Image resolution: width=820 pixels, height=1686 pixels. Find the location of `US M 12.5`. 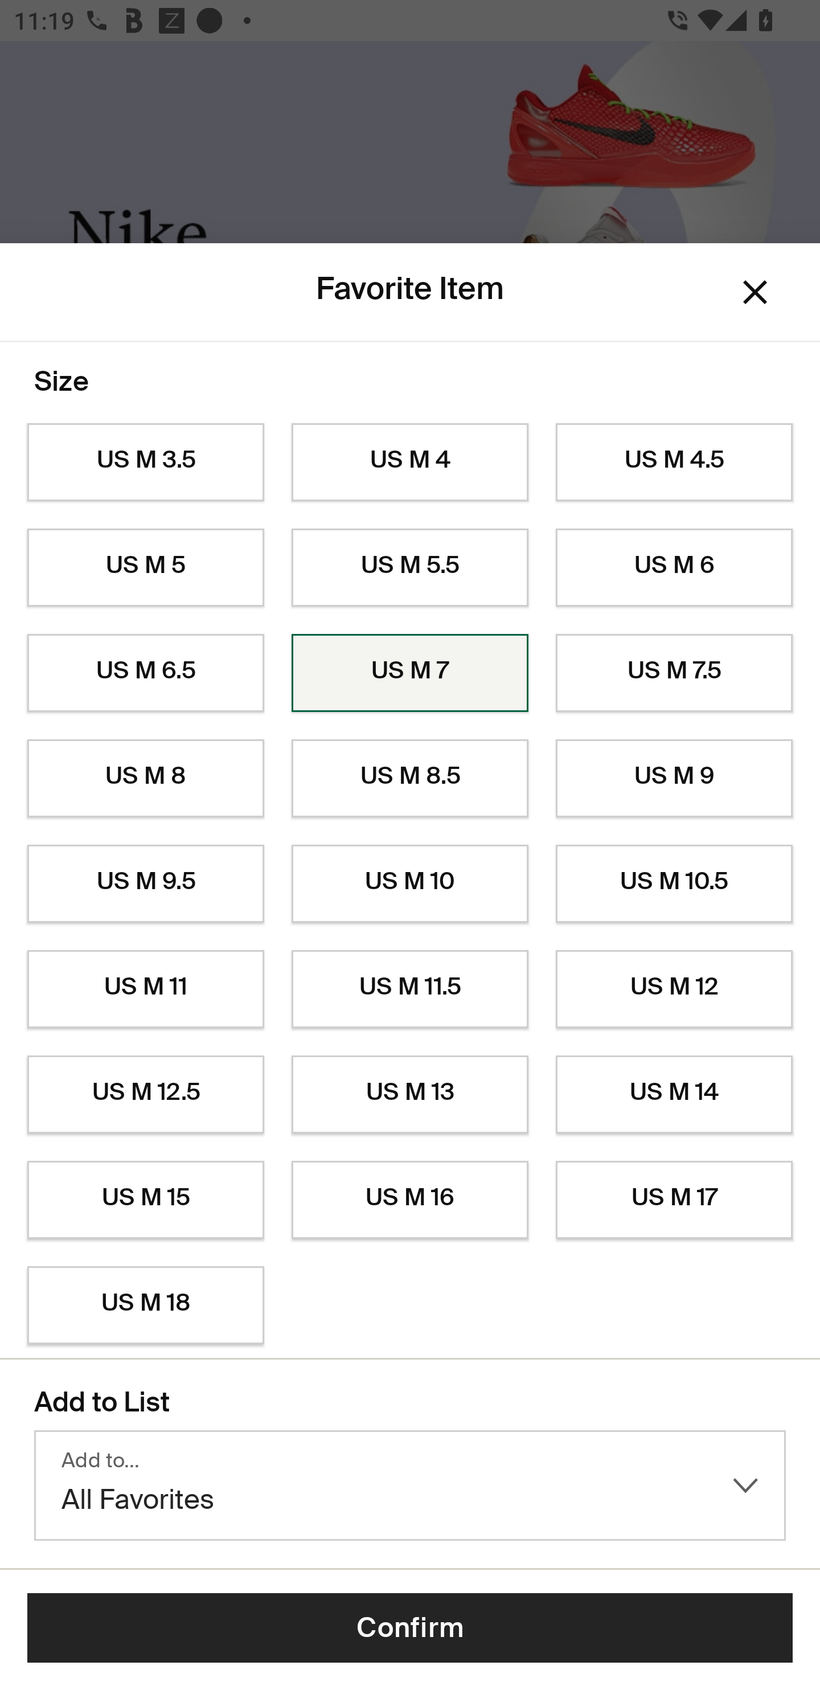

US M 12.5 is located at coordinates (145, 1095).